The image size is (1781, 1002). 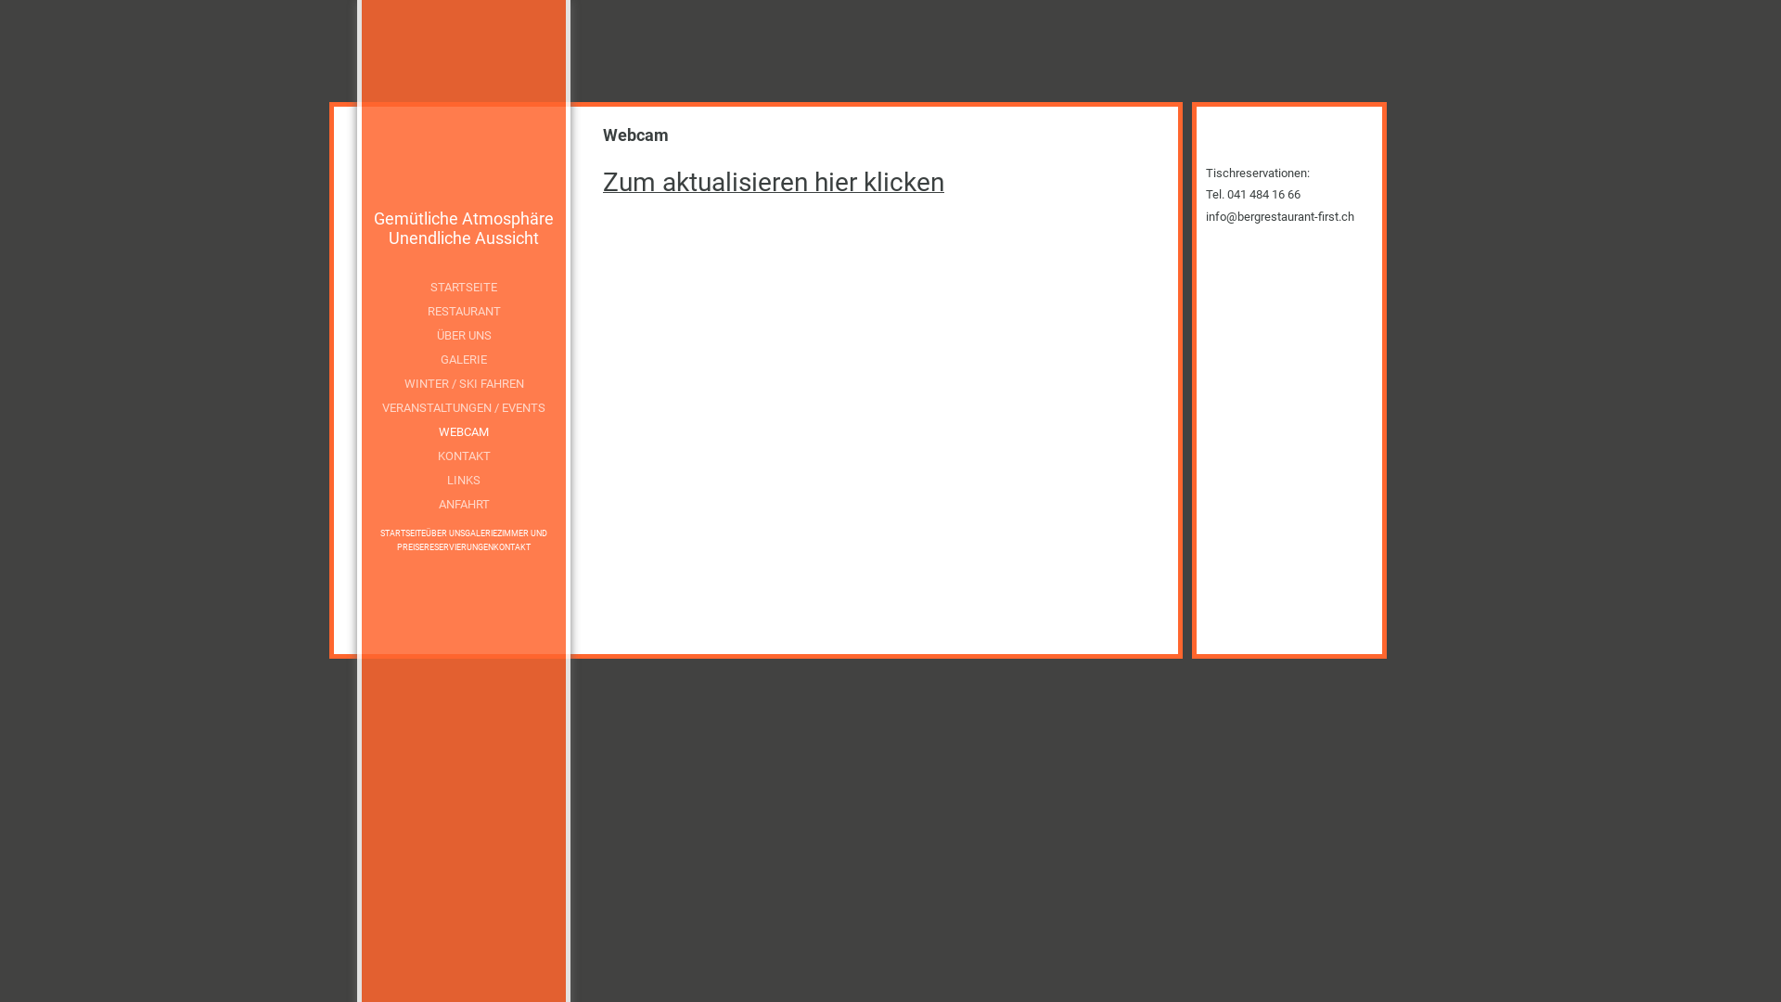 I want to click on ZIMMER UND PREISE, so click(x=472, y=540).